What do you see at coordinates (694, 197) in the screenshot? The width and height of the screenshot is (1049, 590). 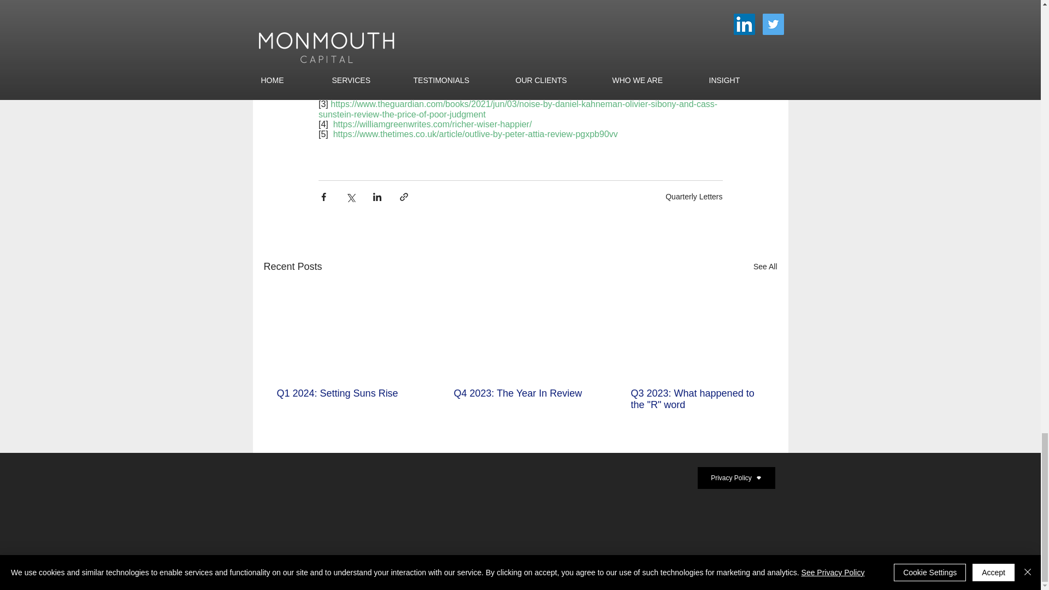 I see `Quarterly Letters` at bounding box center [694, 197].